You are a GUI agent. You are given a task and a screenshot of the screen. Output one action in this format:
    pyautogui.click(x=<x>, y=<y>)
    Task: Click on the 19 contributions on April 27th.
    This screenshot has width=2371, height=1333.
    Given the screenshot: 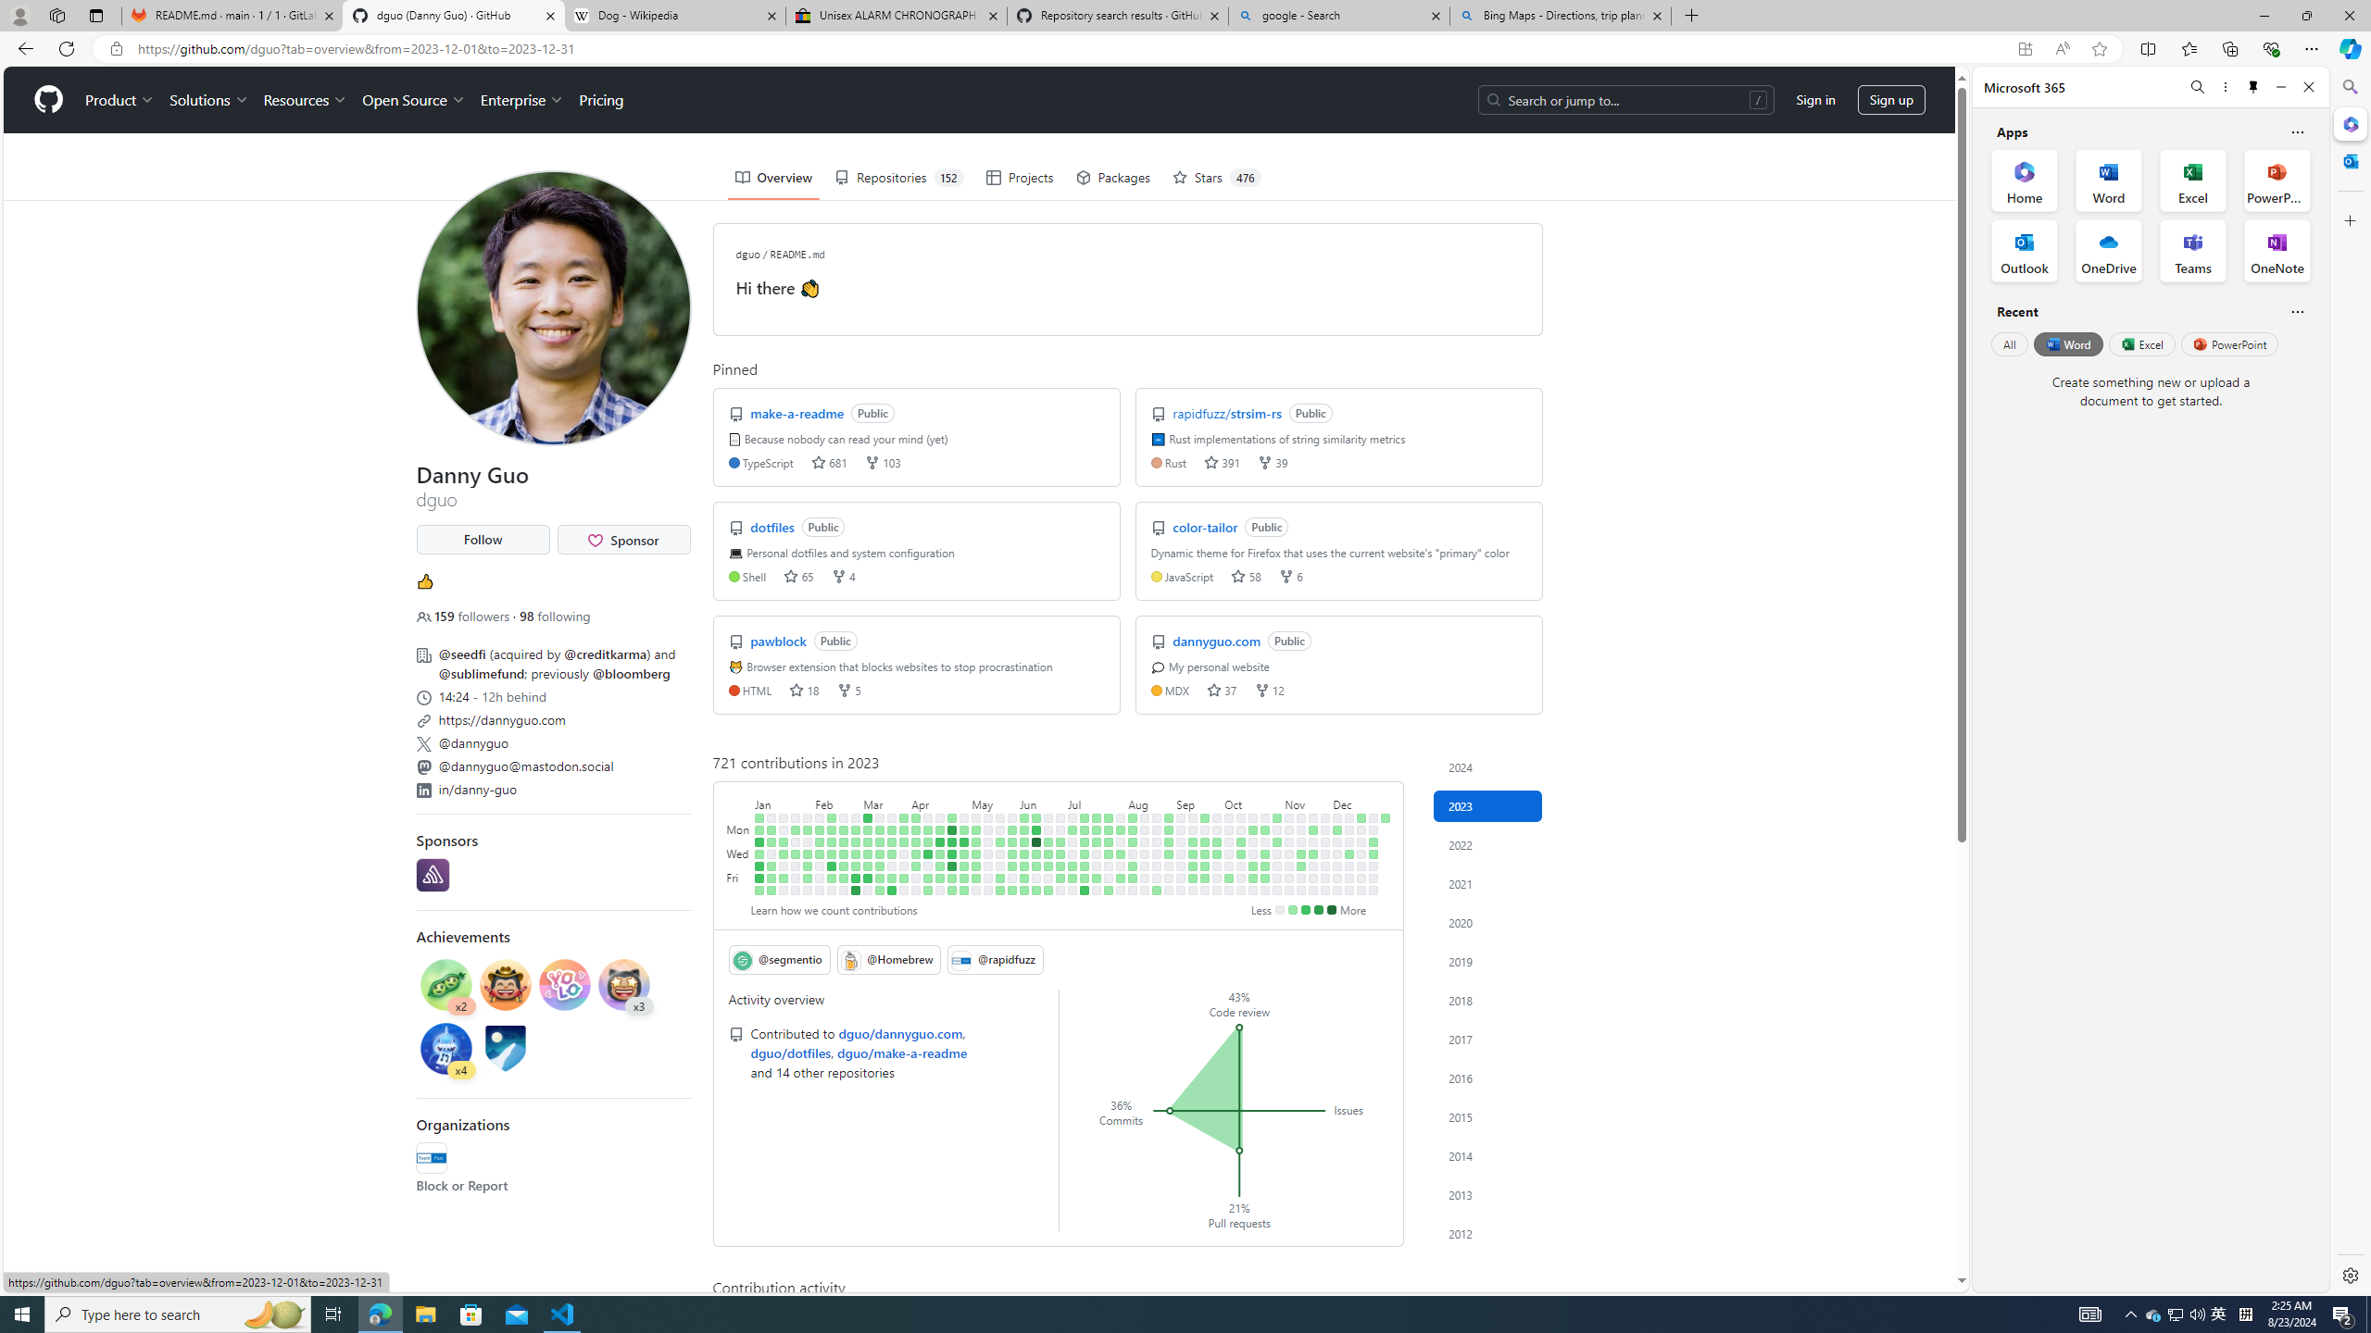 What is the action you would take?
    pyautogui.click(x=953, y=866)
    